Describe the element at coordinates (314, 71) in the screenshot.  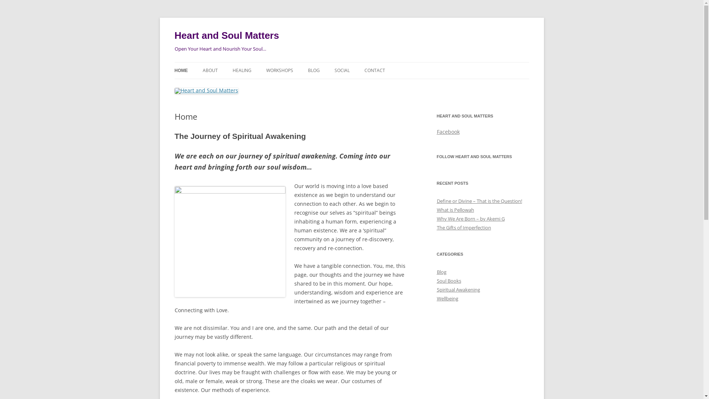
I see `BLOG` at that location.